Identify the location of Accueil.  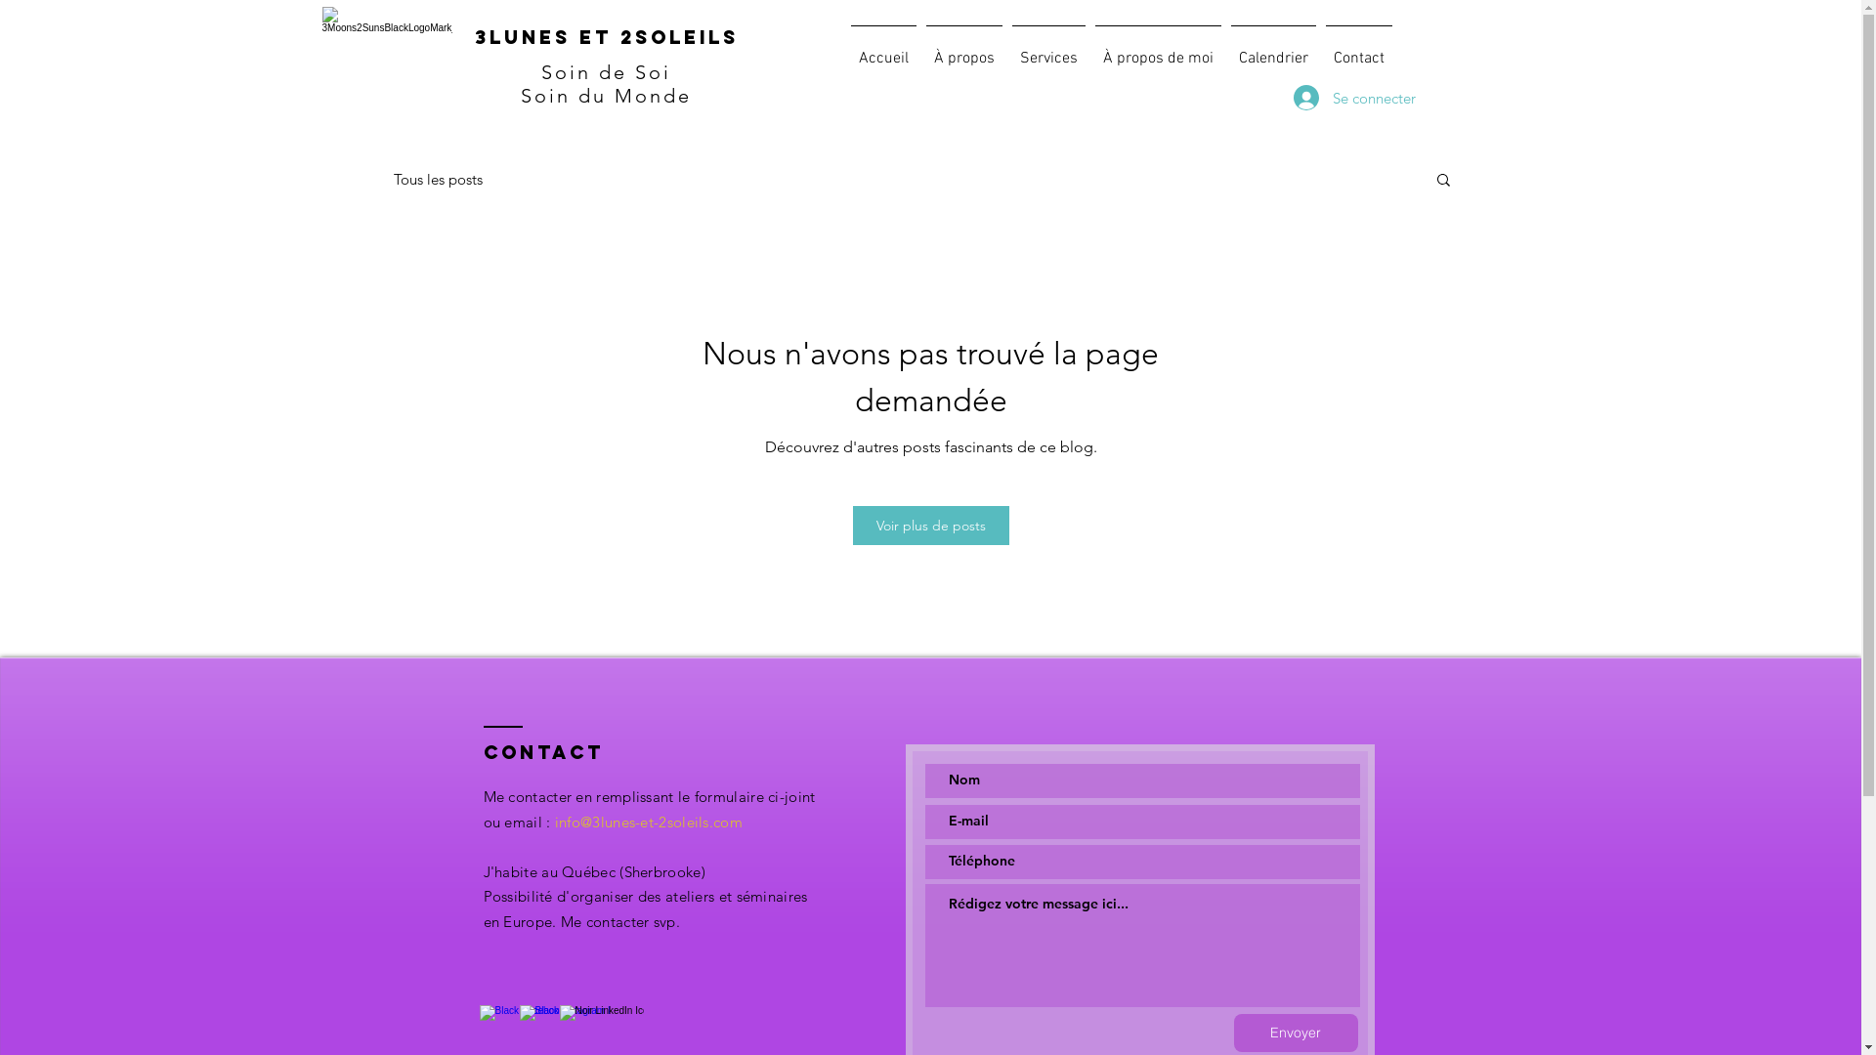
(883, 50).